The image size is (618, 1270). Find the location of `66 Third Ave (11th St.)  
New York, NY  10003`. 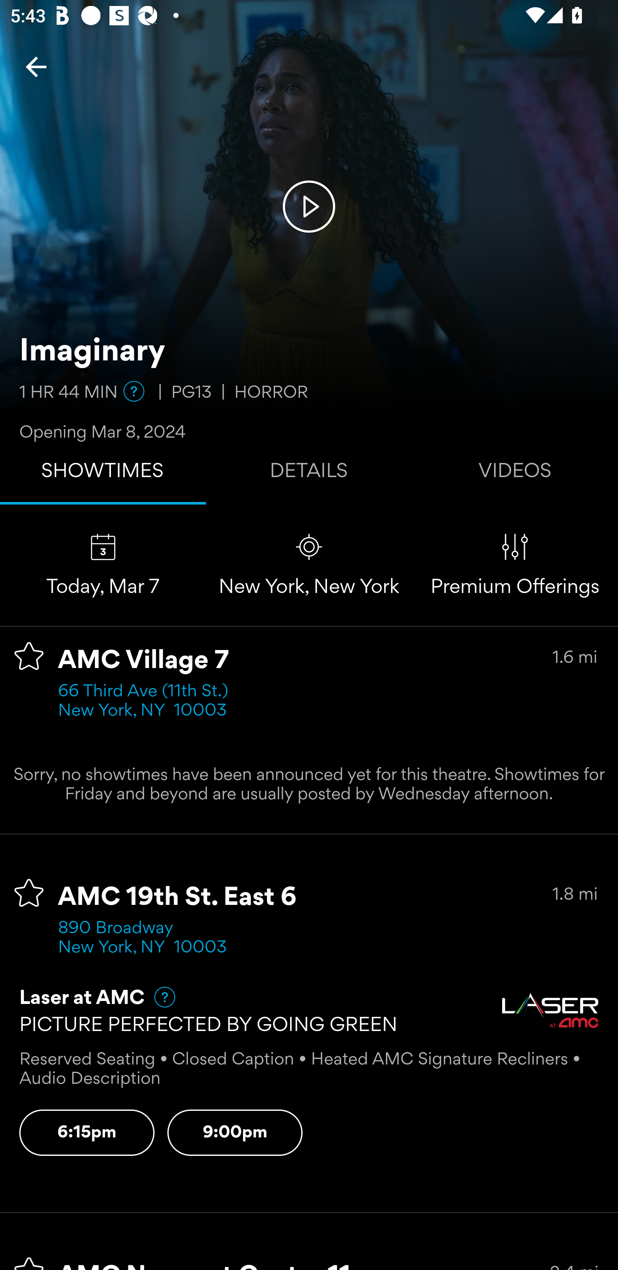

66 Third Ave (11th St.)  
New York, NY  10003 is located at coordinates (148, 702).